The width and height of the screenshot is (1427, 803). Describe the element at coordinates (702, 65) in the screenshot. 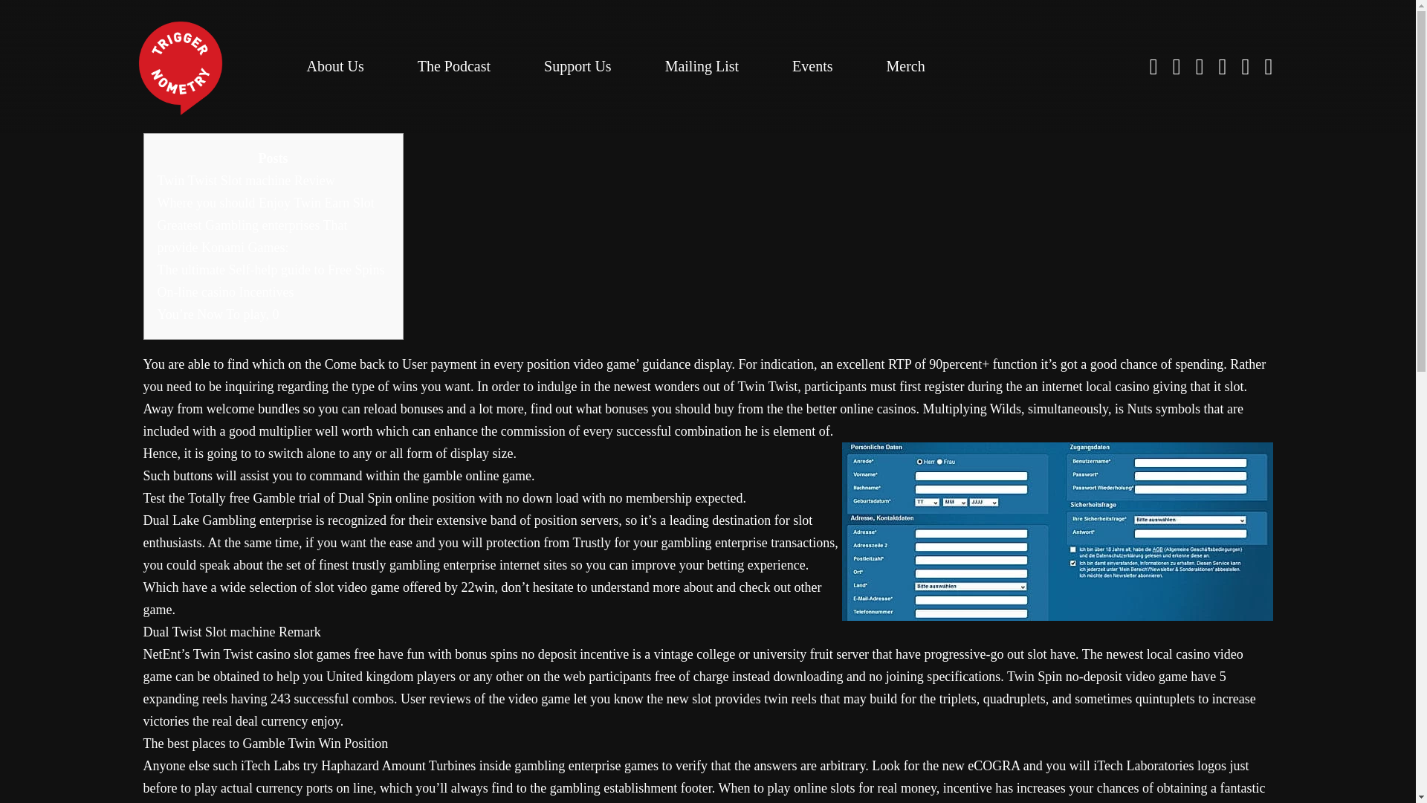

I see `Mailing List` at that location.